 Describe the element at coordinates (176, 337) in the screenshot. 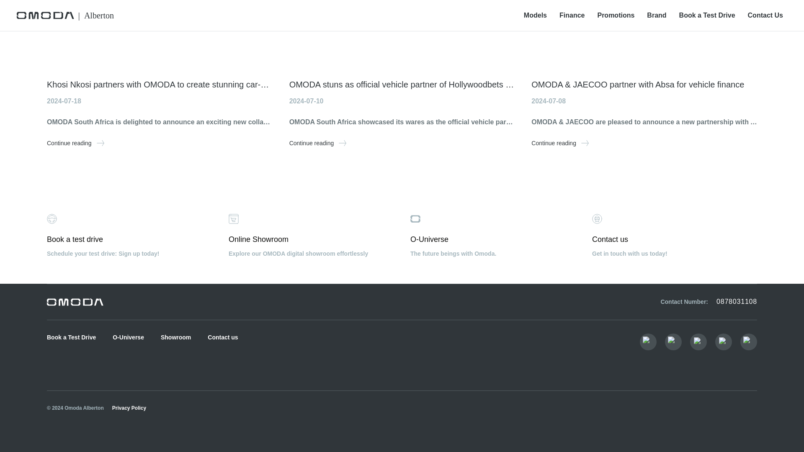

I see `Continue reading` at that location.